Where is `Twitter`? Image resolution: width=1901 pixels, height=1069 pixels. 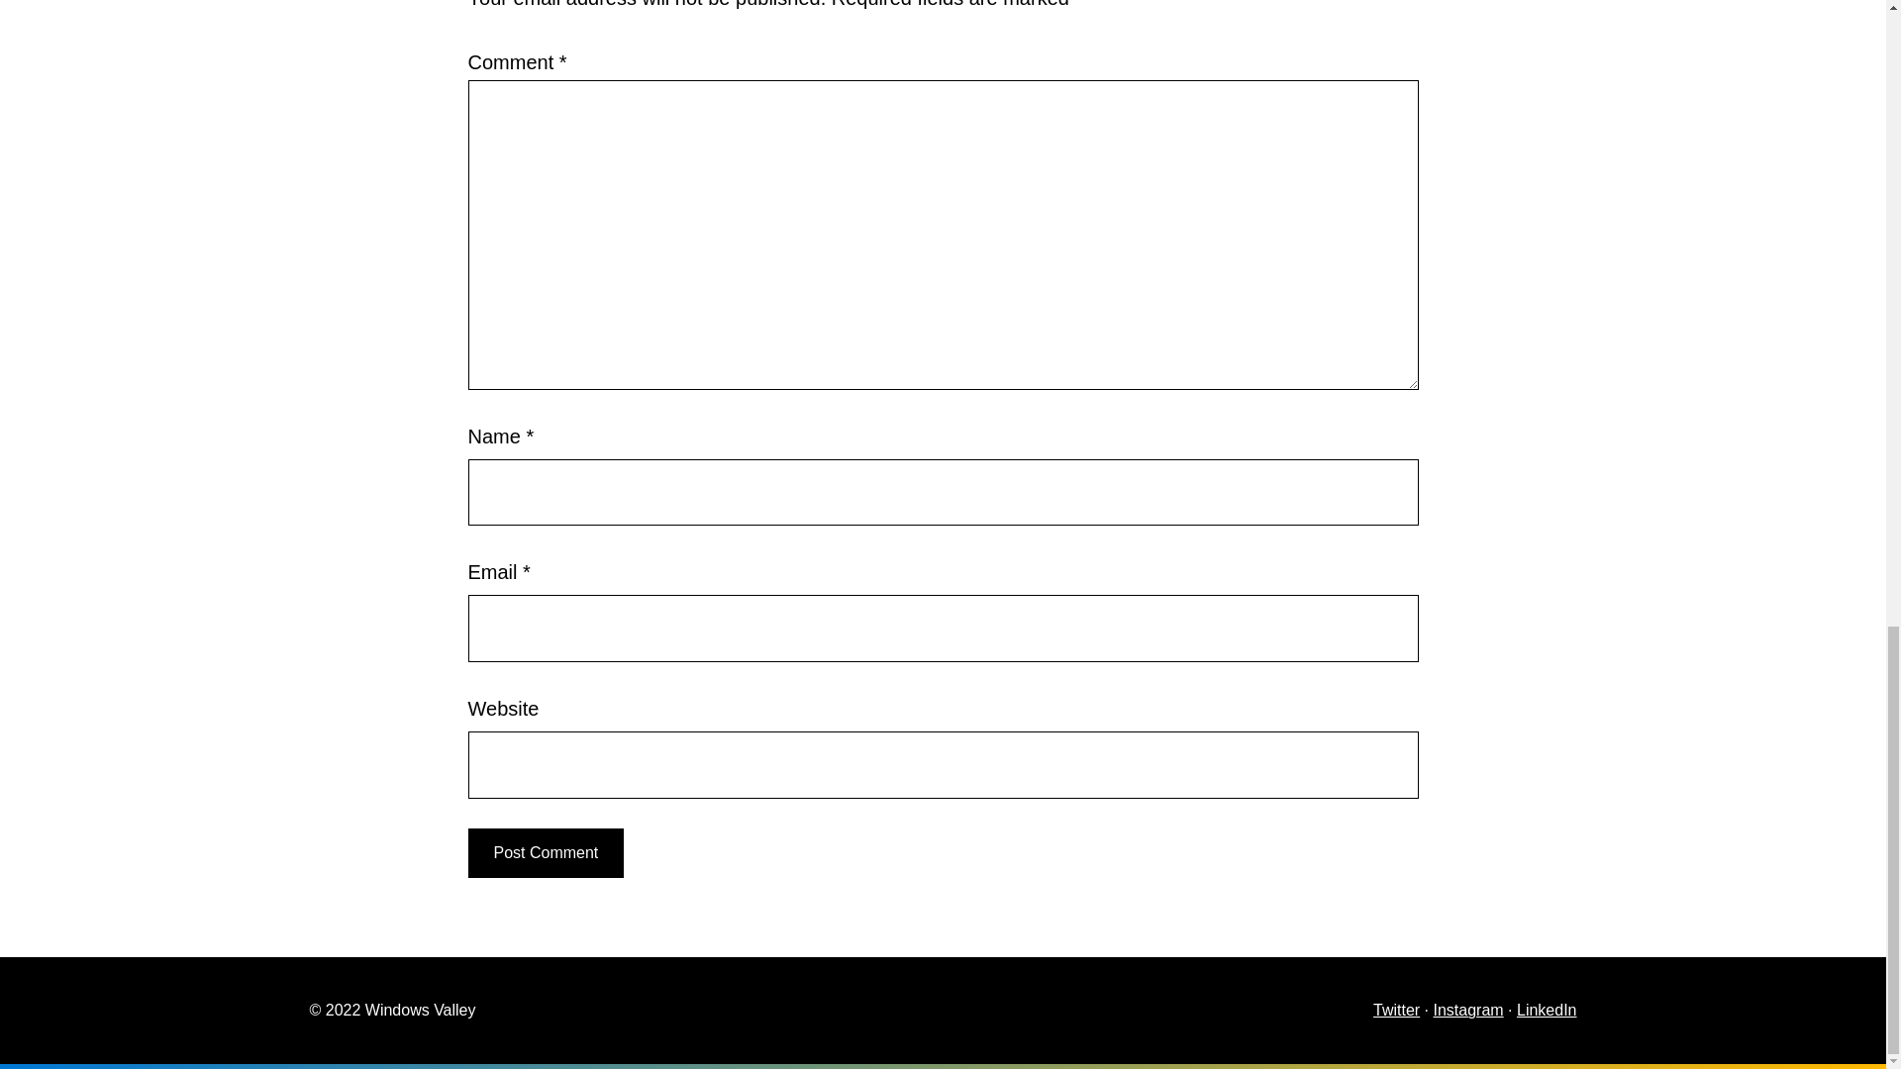
Twitter is located at coordinates (1396, 1010).